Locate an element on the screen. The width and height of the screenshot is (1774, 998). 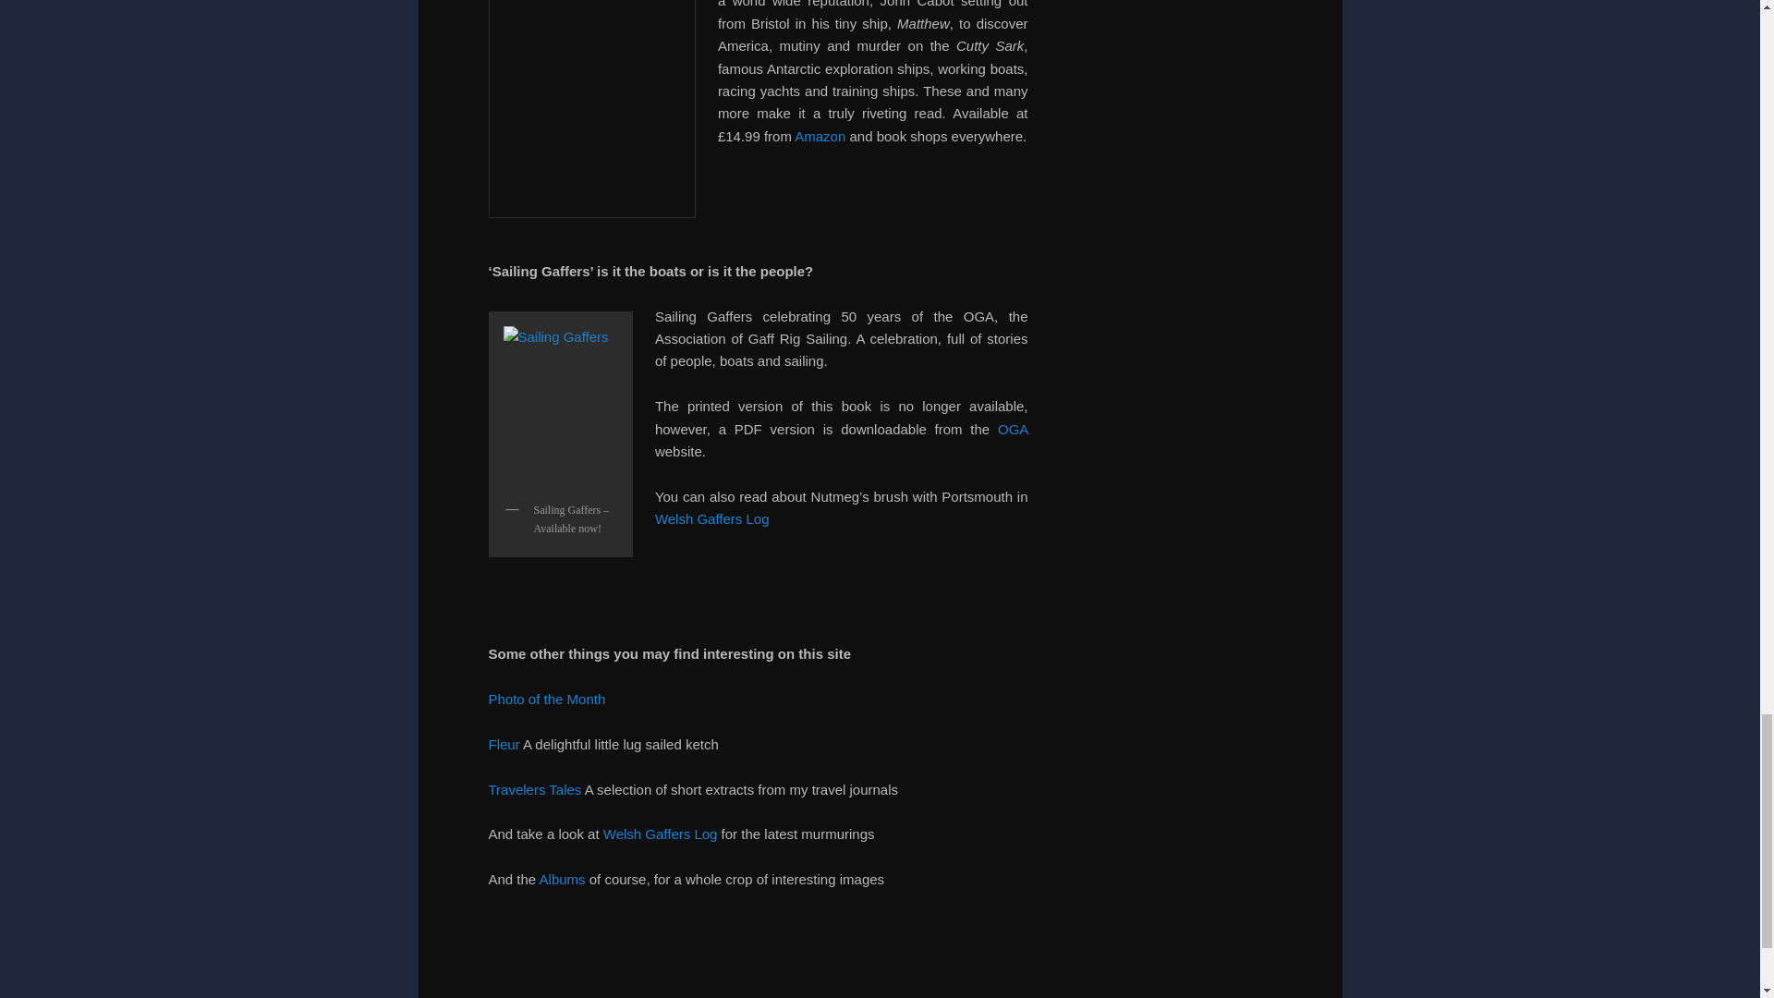
Albums is located at coordinates (564, 879).